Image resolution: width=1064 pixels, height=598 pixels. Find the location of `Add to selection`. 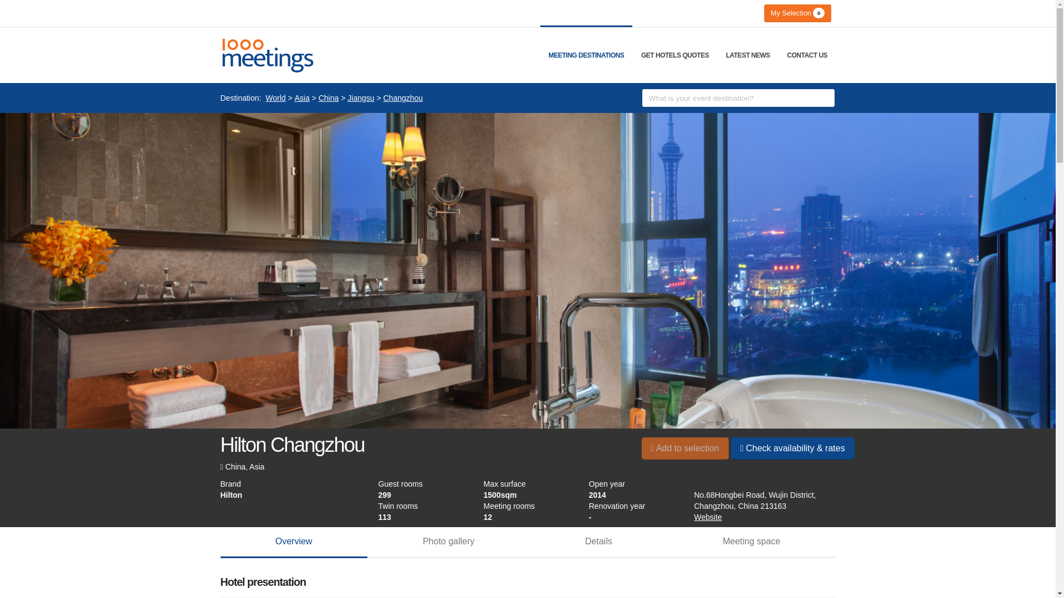

Add to selection is located at coordinates (685, 448).